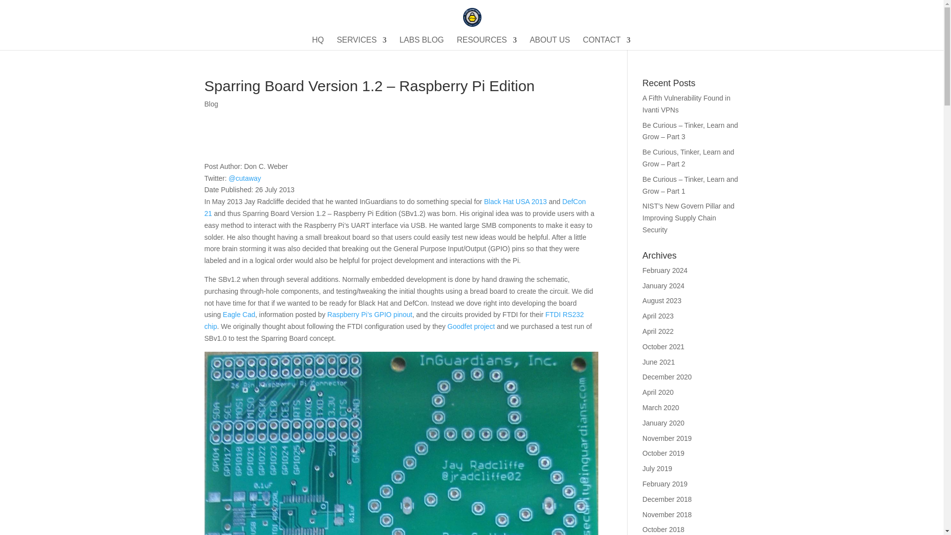 This screenshot has height=535, width=951. What do you see at coordinates (318, 44) in the screenshot?
I see `HQ` at bounding box center [318, 44].